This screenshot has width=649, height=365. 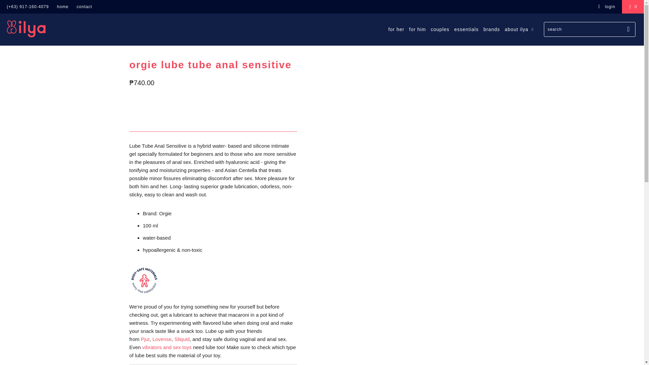 What do you see at coordinates (520, 29) in the screenshot?
I see `about ilya` at bounding box center [520, 29].